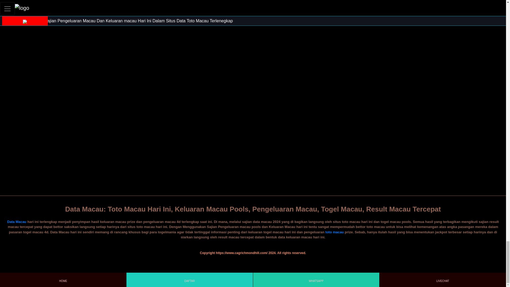 This screenshot has width=510, height=287. What do you see at coordinates (63, 280) in the screenshot?
I see `HOME` at bounding box center [63, 280].